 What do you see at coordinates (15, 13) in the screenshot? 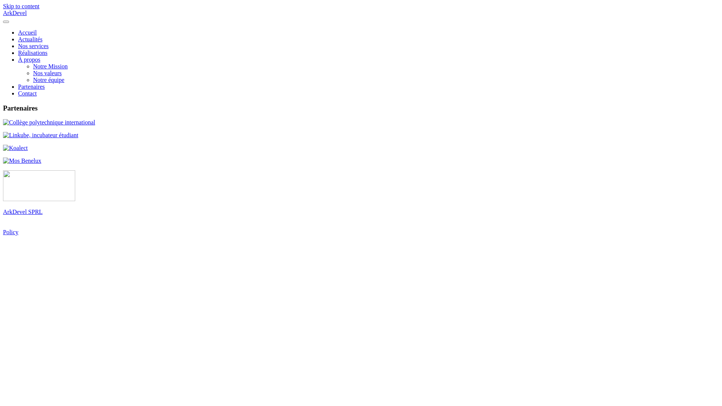
I see `ArkDevel` at bounding box center [15, 13].